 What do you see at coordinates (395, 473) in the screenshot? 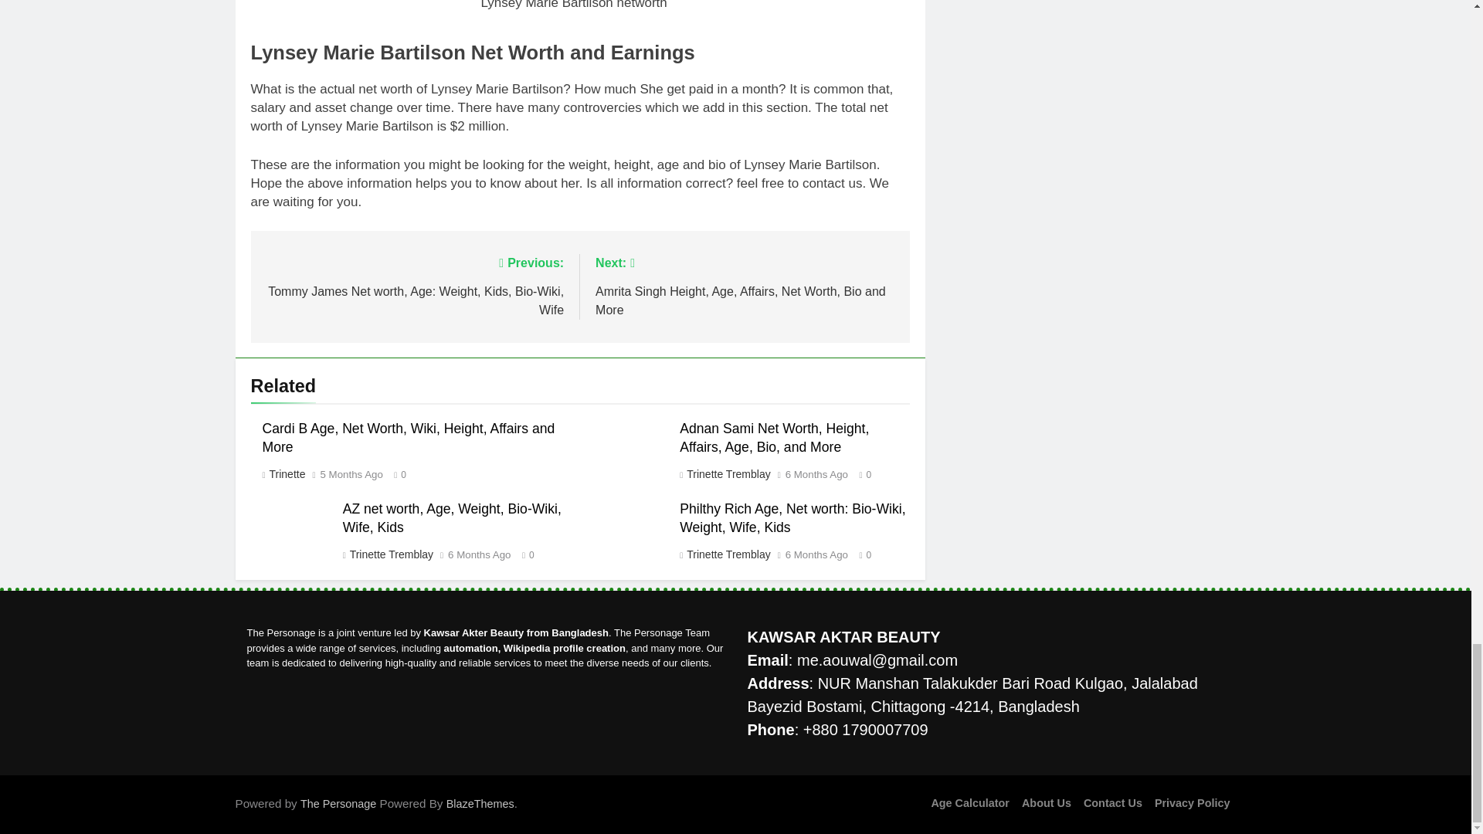
I see `0` at bounding box center [395, 473].